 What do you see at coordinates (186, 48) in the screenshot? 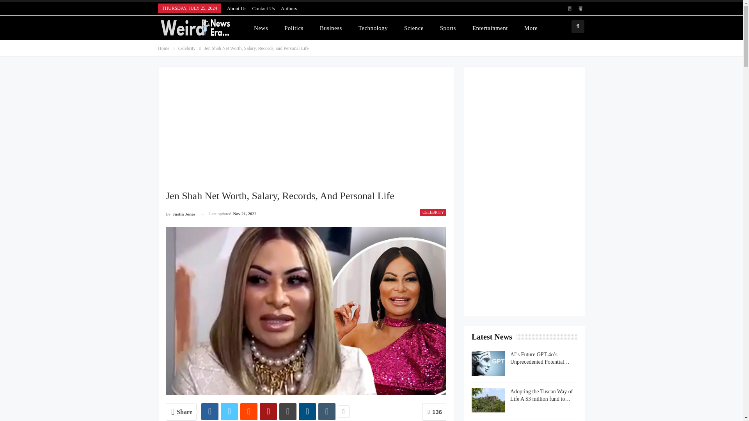
I see `Celebrity` at bounding box center [186, 48].